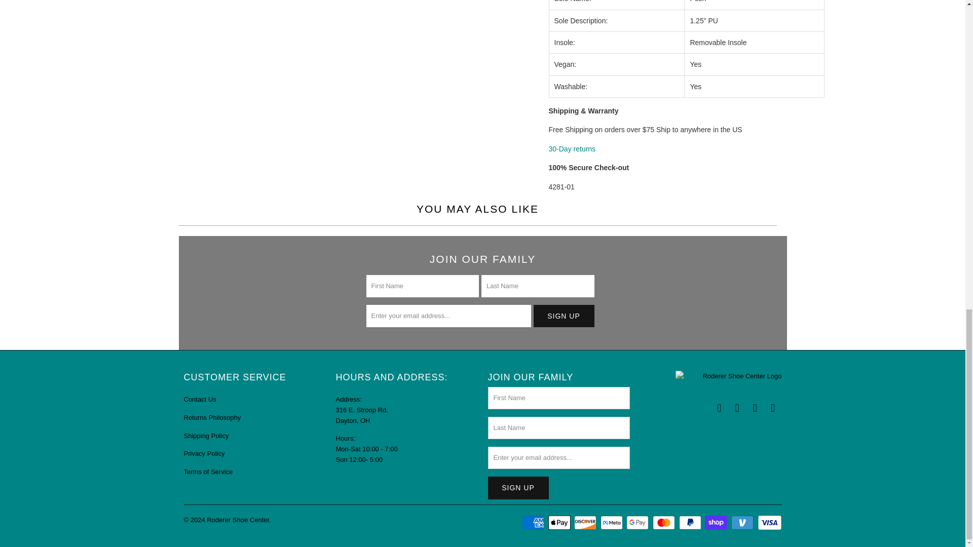 This screenshot has height=547, width=973. Describe the element at coordinates (769, 523) in the screenshot. I see `Visa` at that location.